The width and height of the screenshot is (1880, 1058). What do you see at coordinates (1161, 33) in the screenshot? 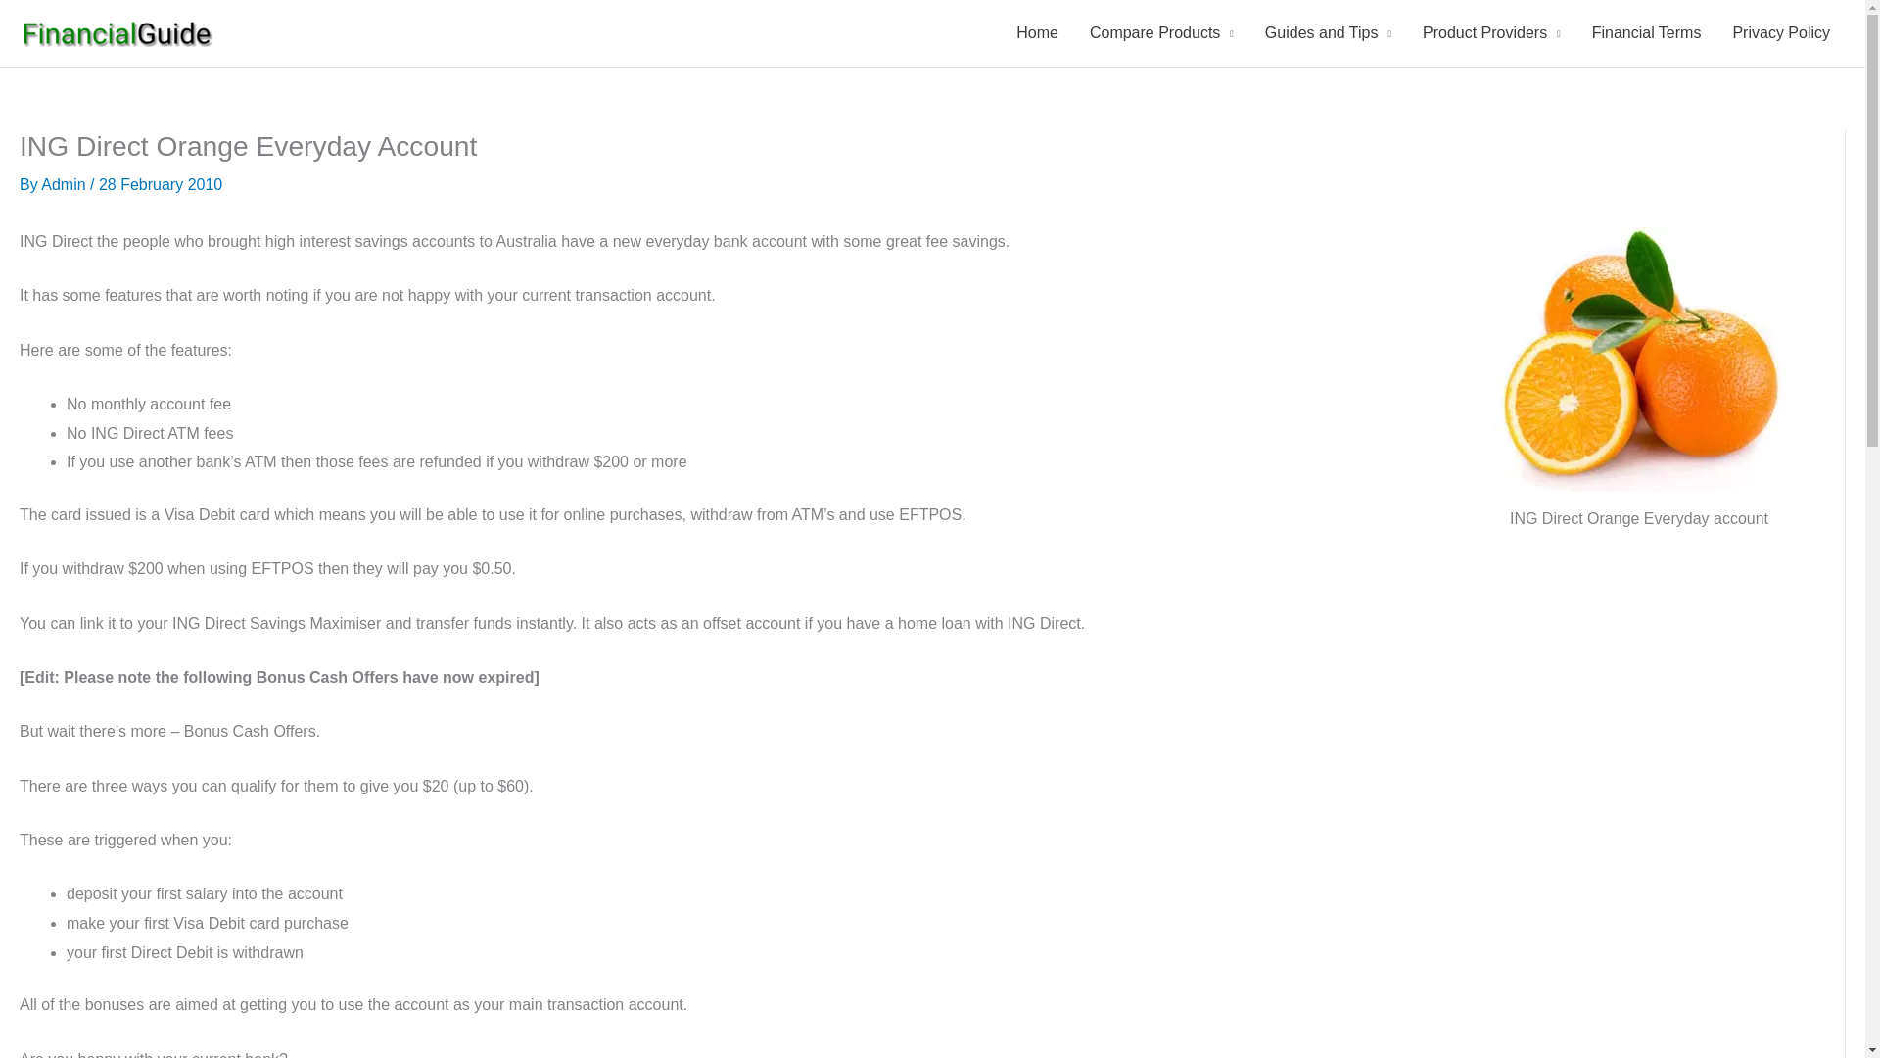
I see `Compare Products` at bounding box center [1161, 33].